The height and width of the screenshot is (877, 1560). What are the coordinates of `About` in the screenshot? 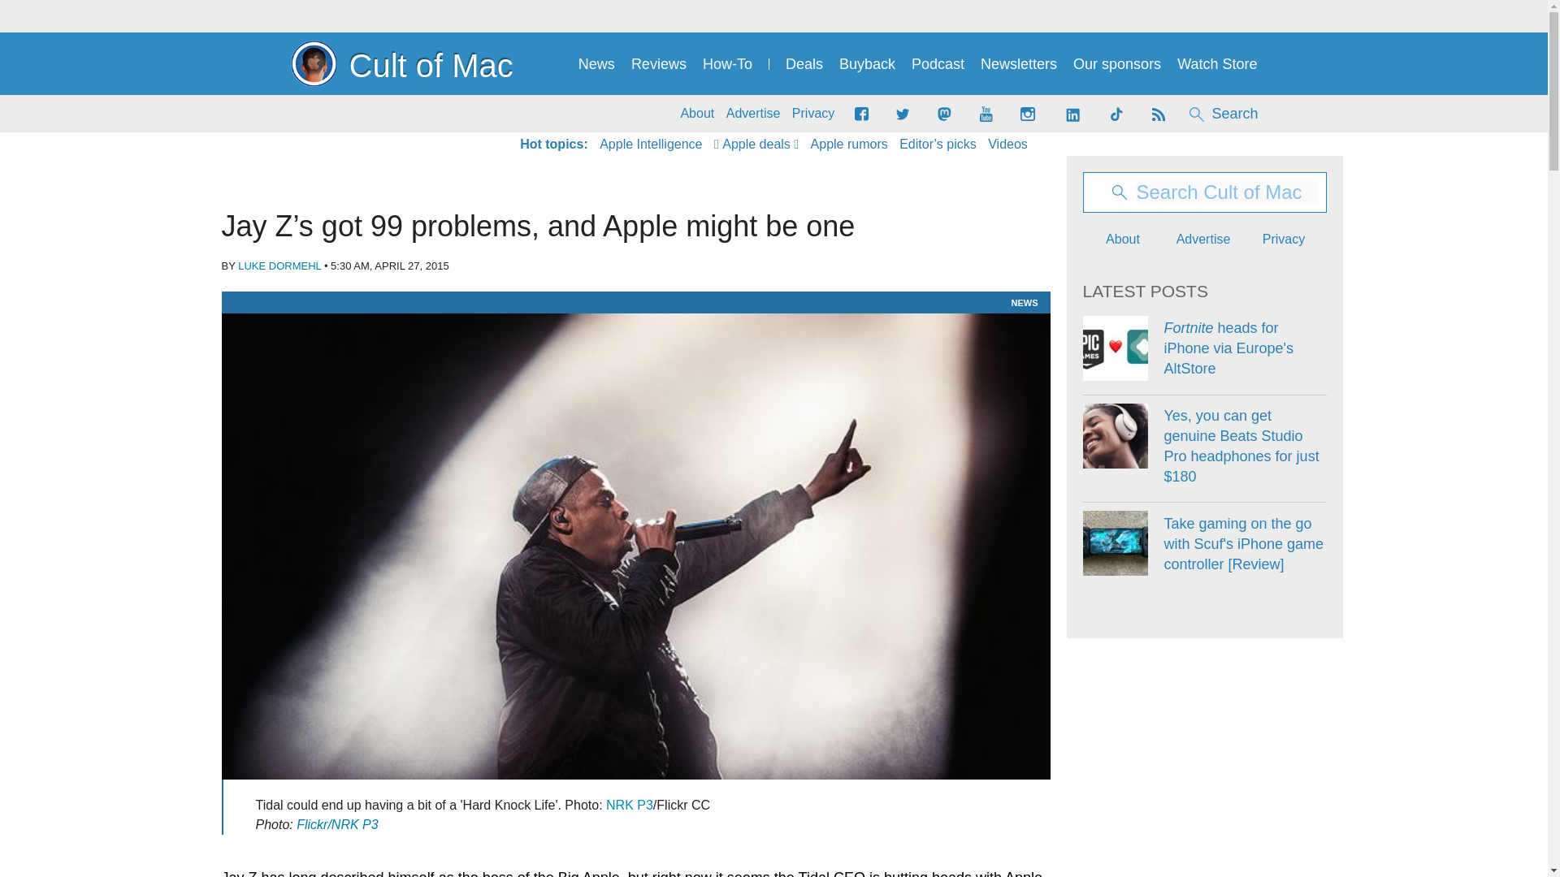 It's located at (697, 114).